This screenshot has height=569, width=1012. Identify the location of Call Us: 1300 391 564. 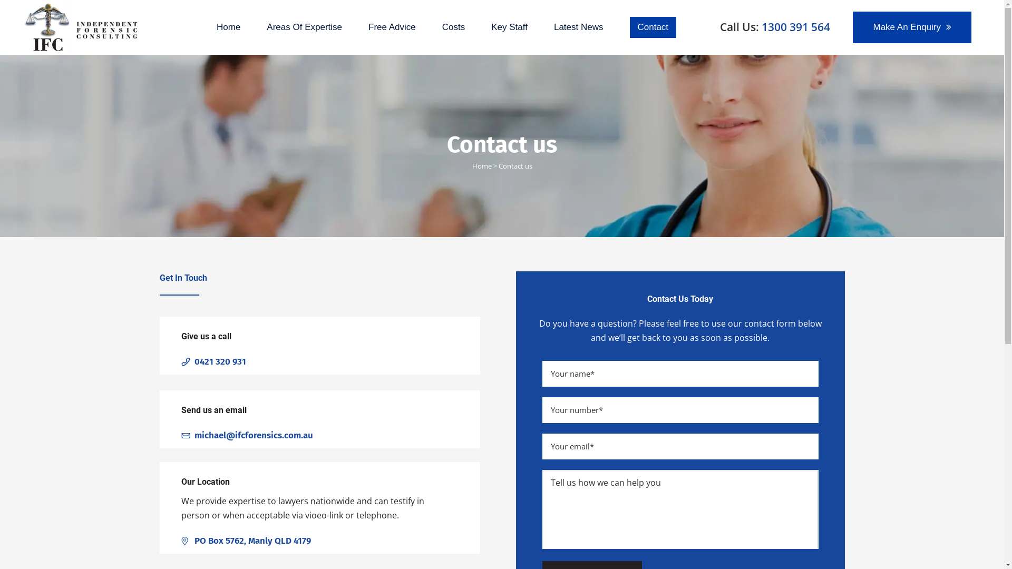
(775, 26).